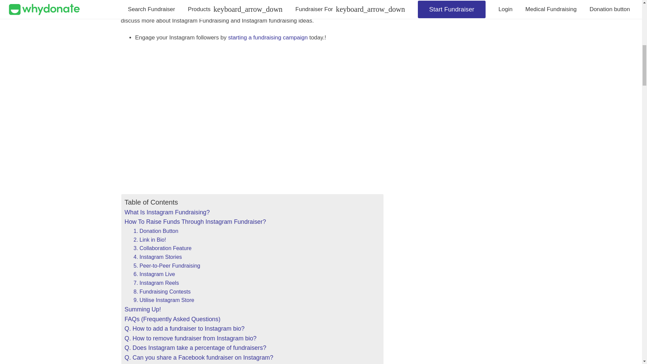 The height and width of the screenshot is (364, 647). I want to click on How To Raise Funds Through Instagram Fundraiser?, so click(195, 222).